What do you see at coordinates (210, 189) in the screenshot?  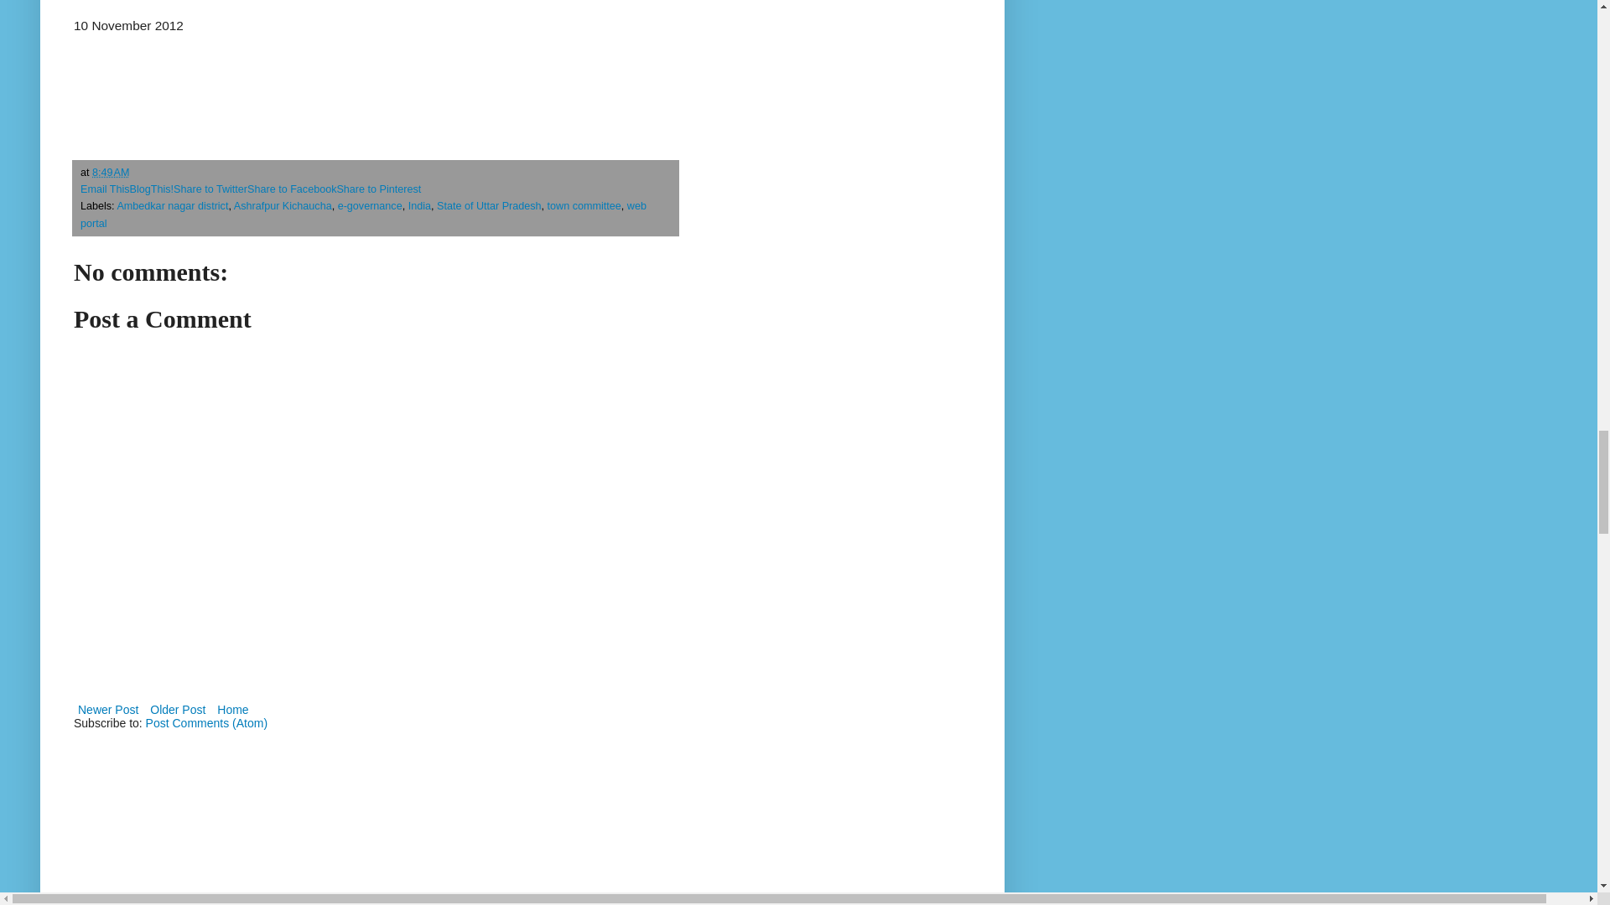 I see `Share to Twitter` at bounding box center [210, 189].